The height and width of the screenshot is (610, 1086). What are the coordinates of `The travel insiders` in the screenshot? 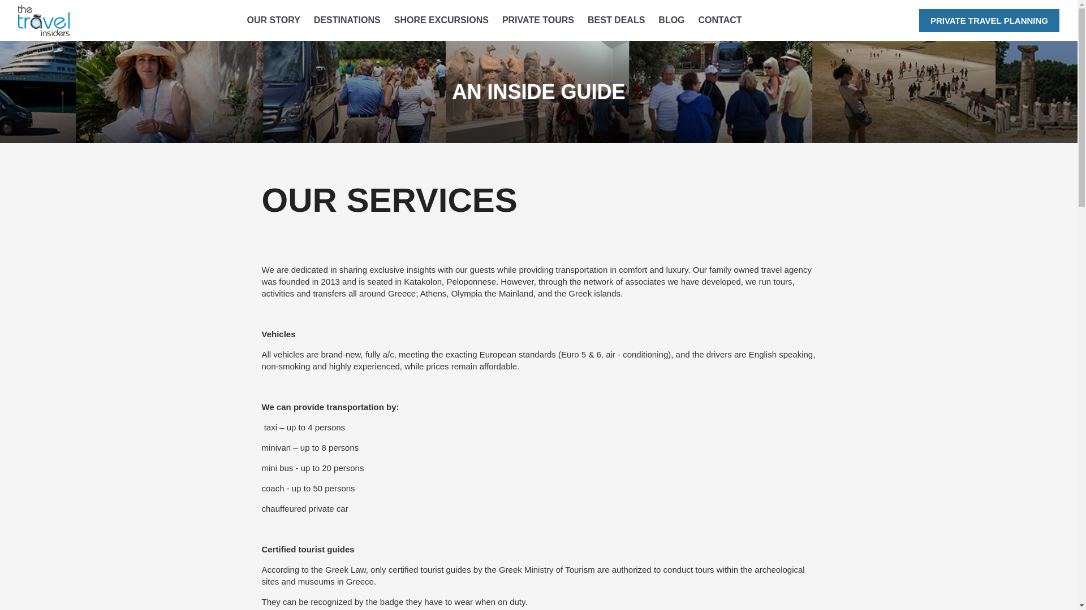 It's located at (44, 20).